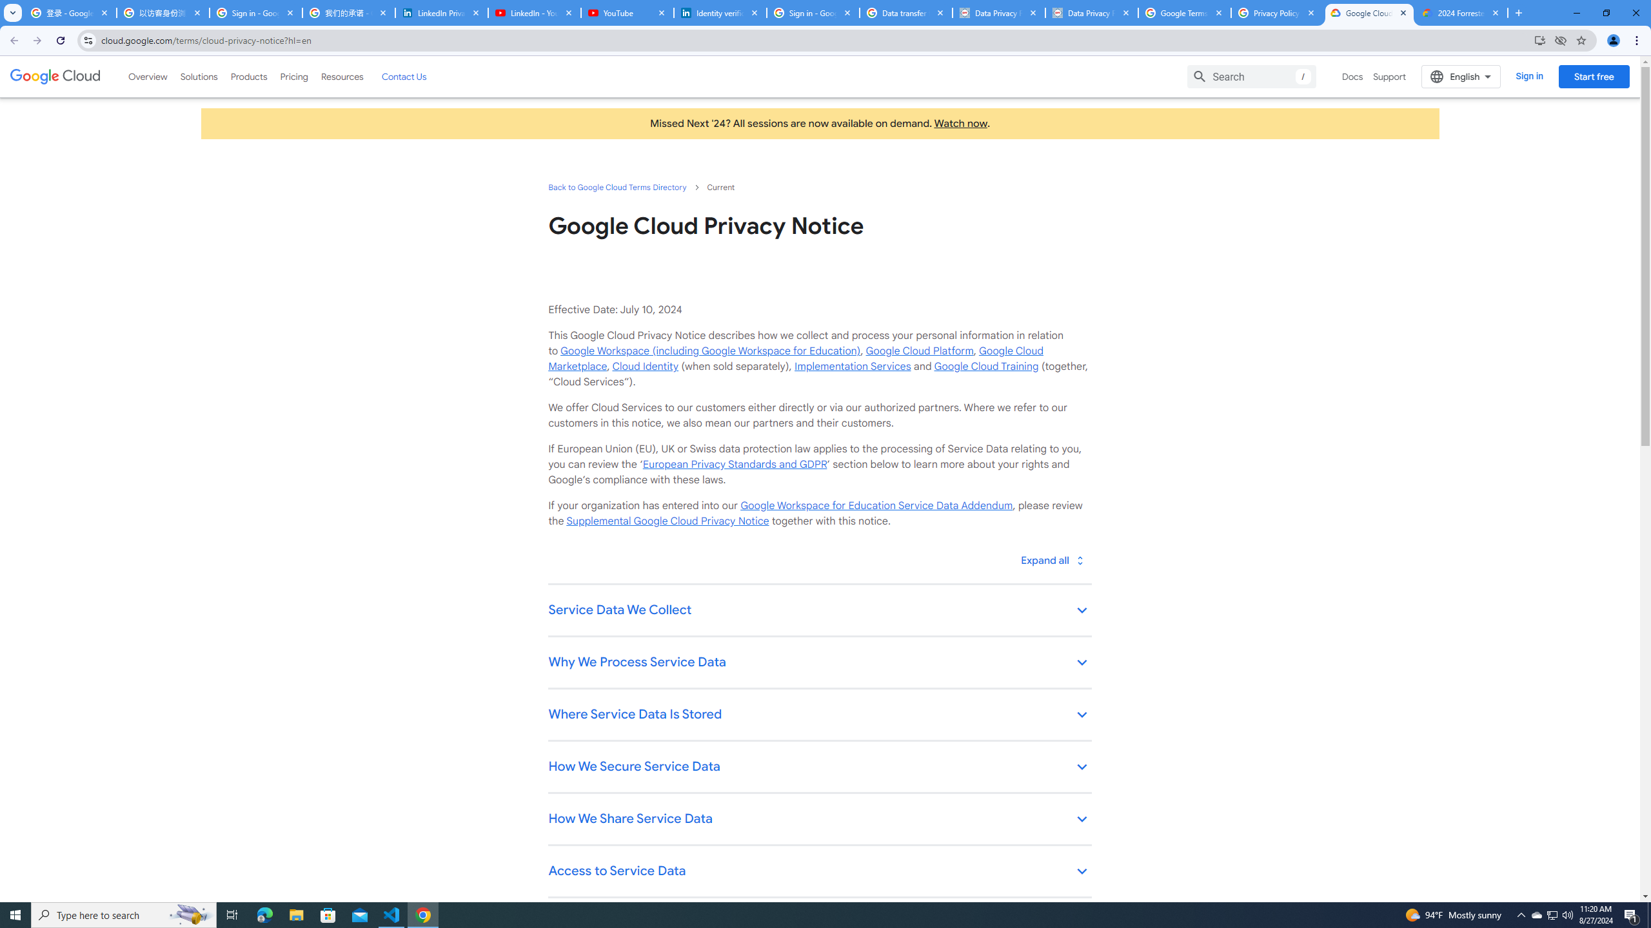 This screenshot has width=1651, height=928. What do you see at coordinates (819, 611) in the screenshot?
I see `Service Data We Collect keyboard_arrow_down` at bounding box center [819, 611].